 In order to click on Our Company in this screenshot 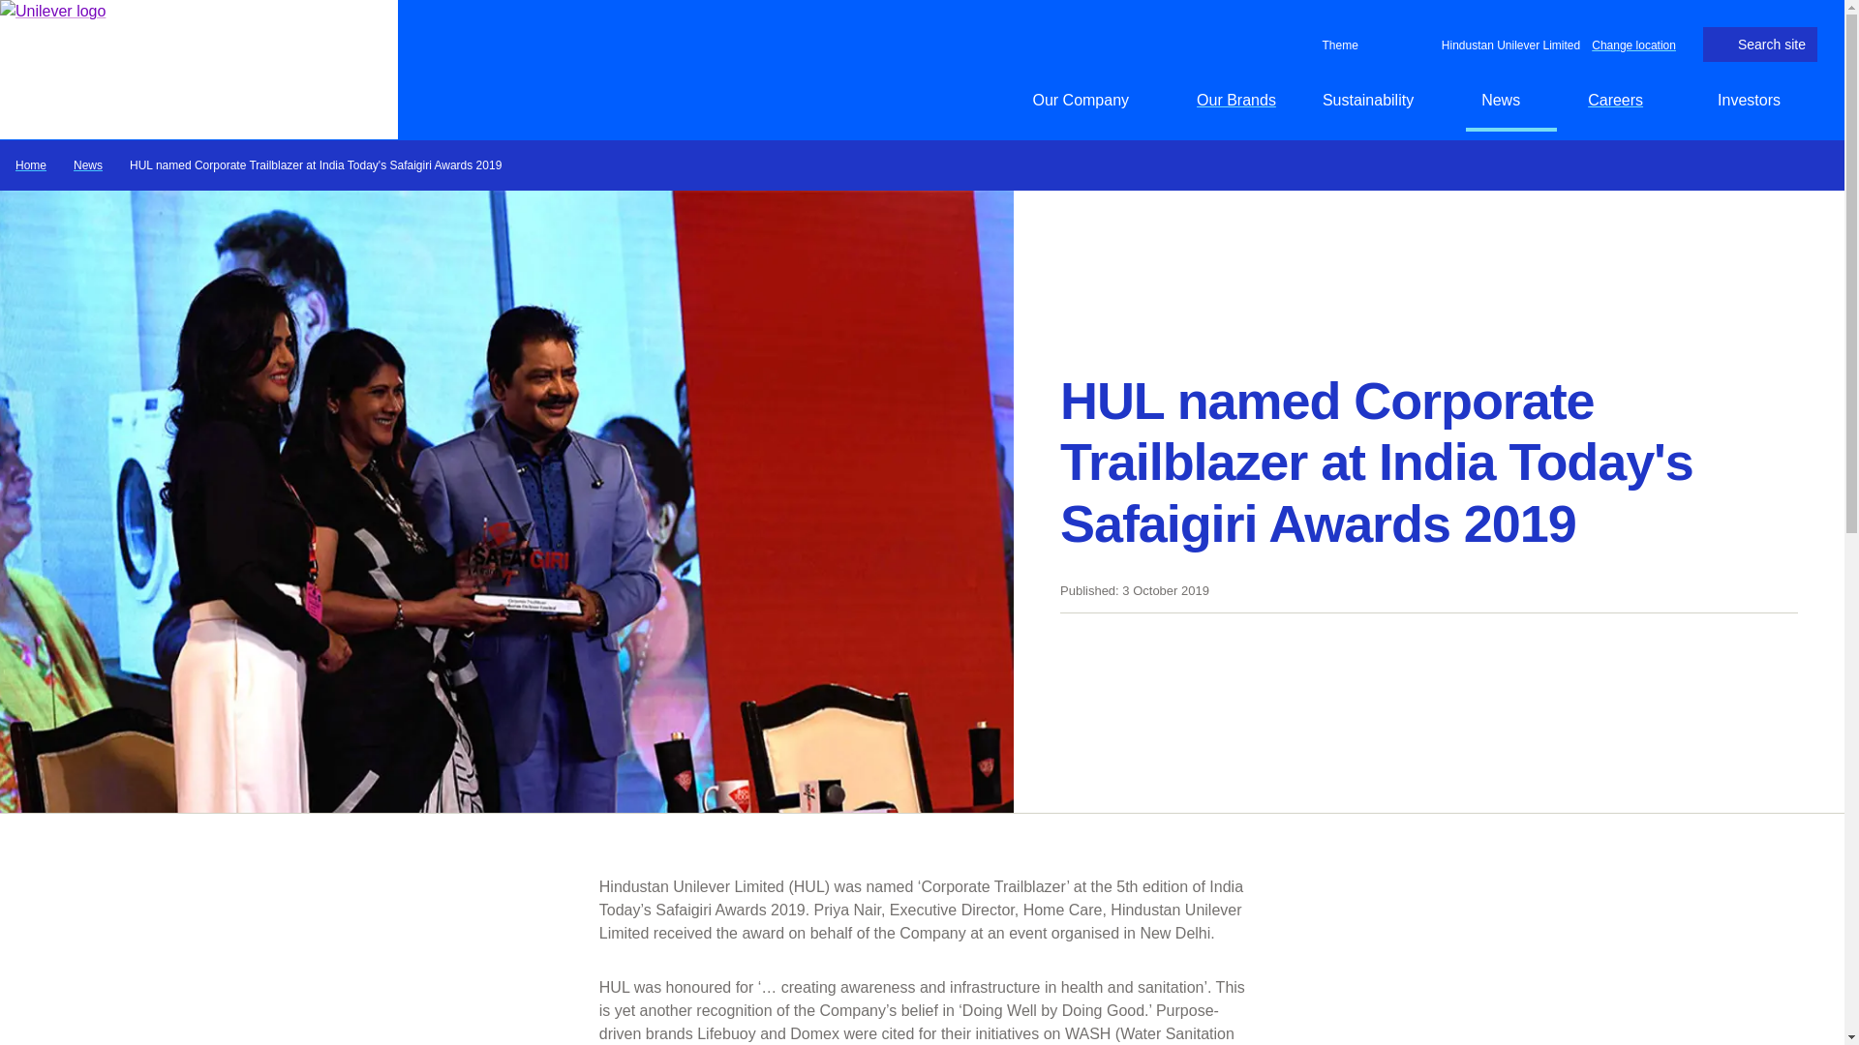, I will do `click(1090, 100)`.